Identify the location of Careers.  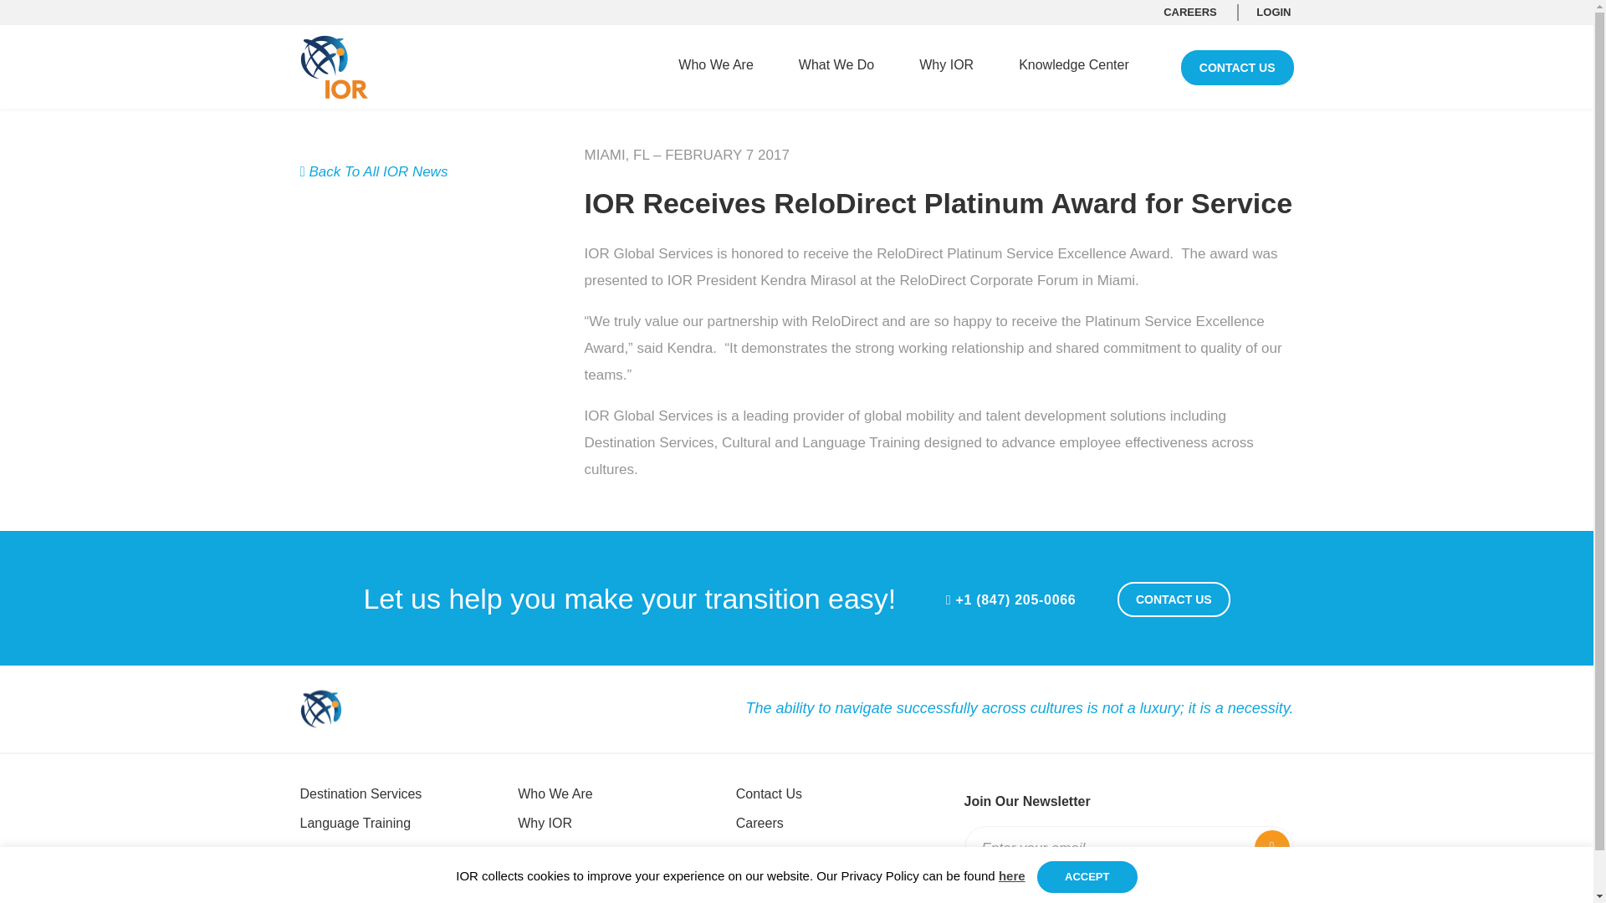
(760, 823).